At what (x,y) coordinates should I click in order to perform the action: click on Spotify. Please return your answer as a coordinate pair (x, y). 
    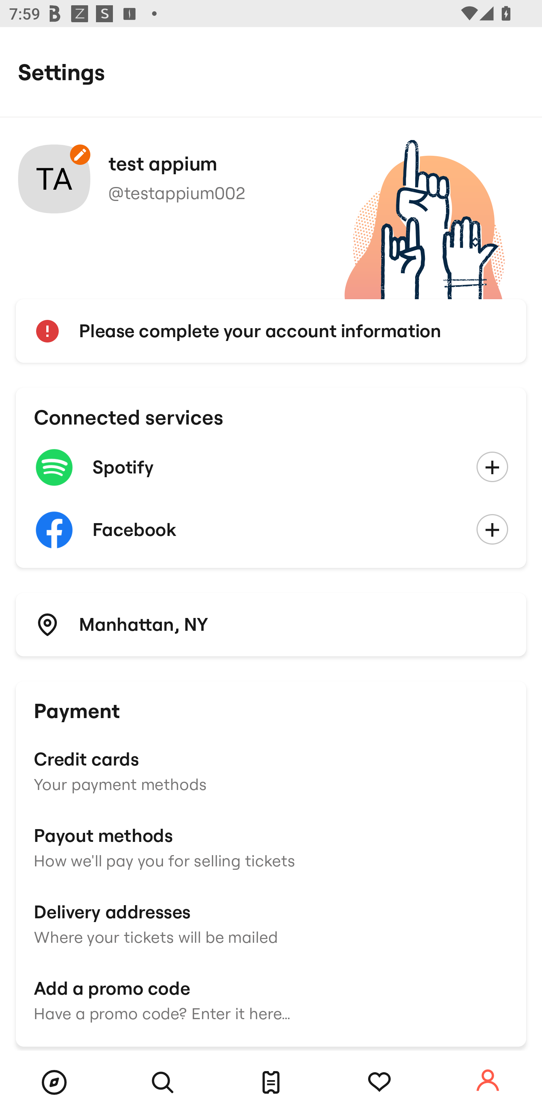
    Looking at the image, I should click on (271, 468).